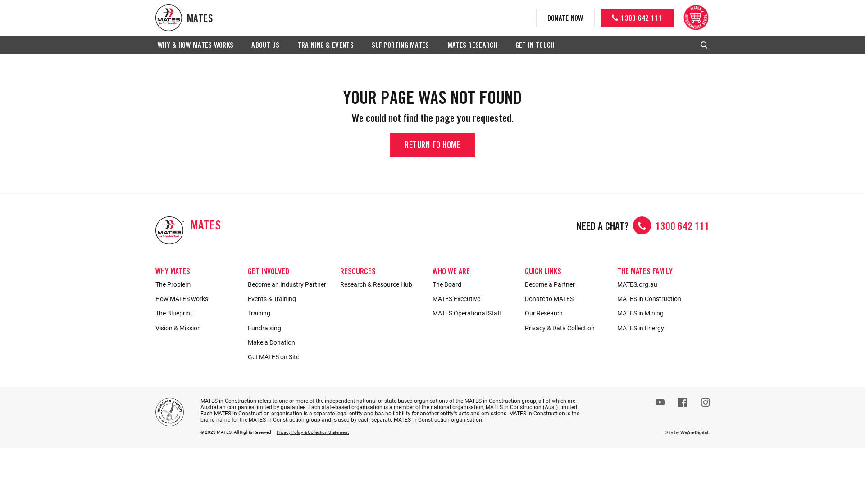  I want to click on Events & Training, so click(289, 299).